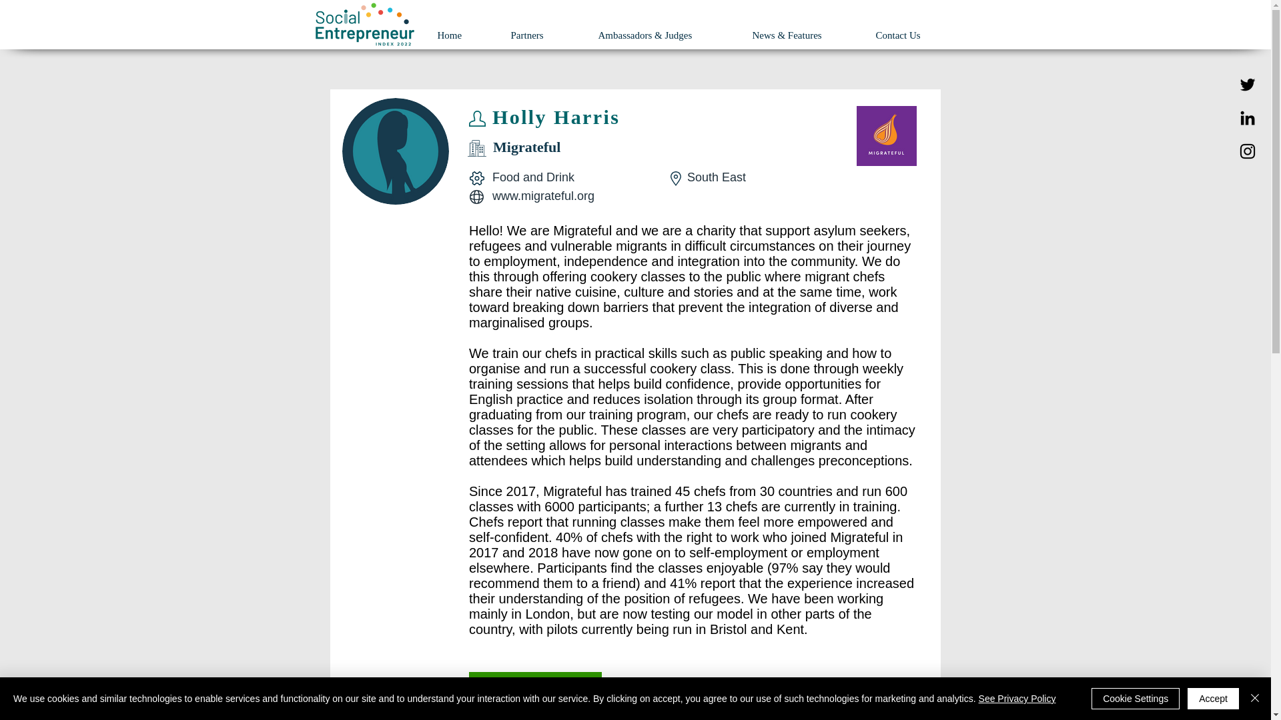  What do you see at coordinates (395, 151) in the screenshot?
I see `female-silhouette.png` at bounding box center [395, 151].